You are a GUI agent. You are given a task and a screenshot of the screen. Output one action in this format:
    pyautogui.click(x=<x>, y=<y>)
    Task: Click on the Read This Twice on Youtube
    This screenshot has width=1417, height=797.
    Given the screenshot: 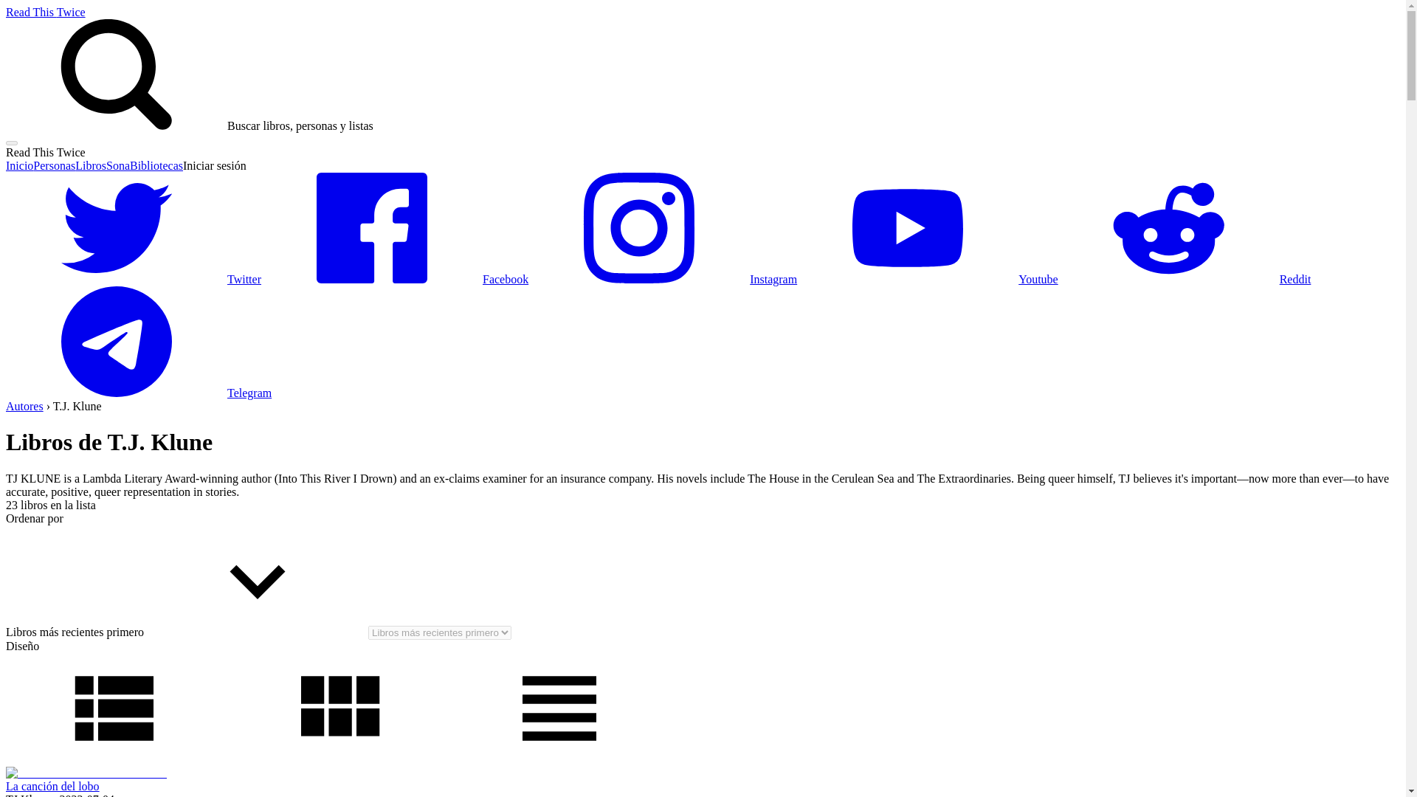 What is the action you would take?
    pyautogui.click(x=927, y=279)
    